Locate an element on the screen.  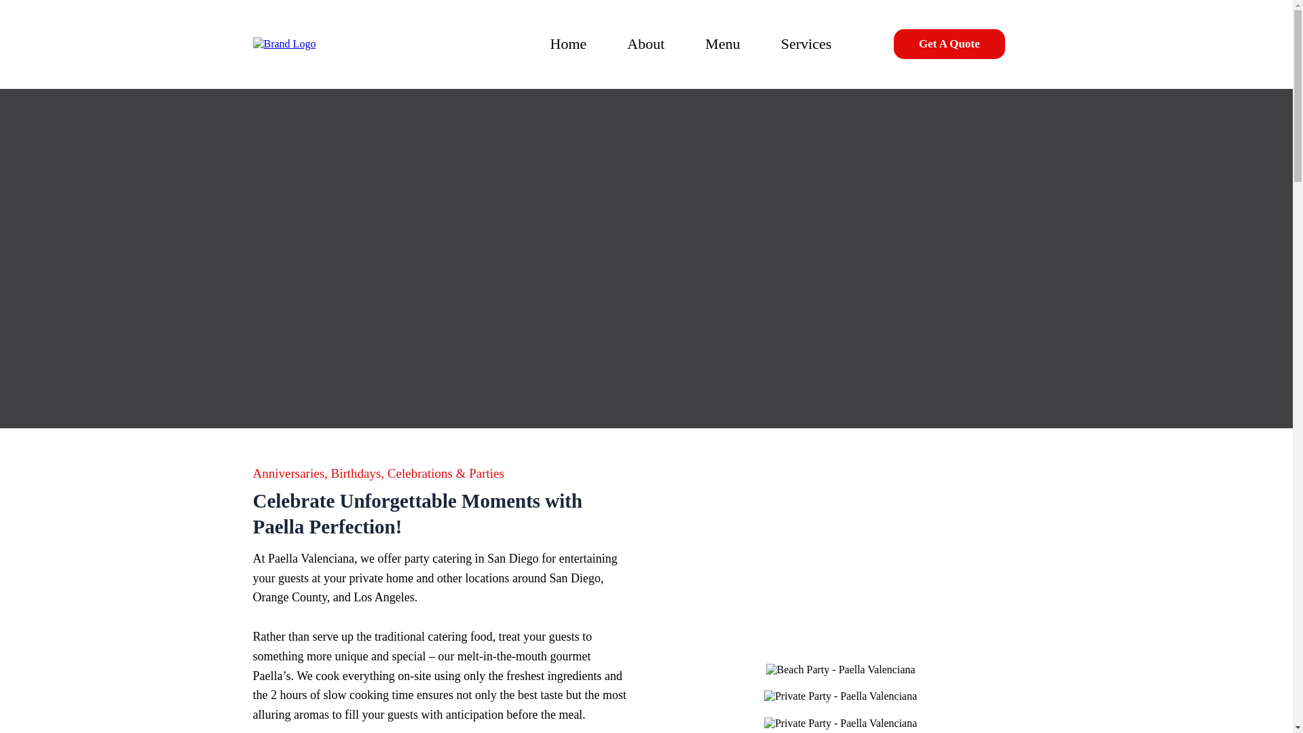
Home is located at coordinates (569, 44).